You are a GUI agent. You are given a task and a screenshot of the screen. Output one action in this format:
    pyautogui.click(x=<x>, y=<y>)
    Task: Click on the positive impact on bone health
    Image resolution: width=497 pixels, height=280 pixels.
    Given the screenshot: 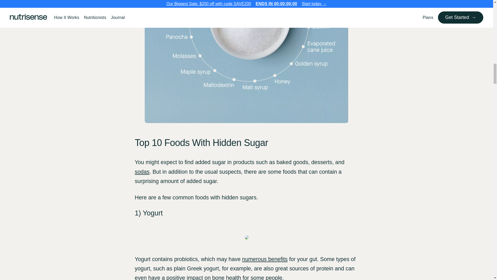 What is the action you would take?
    pyautogui.click(x=204, y=277)
    